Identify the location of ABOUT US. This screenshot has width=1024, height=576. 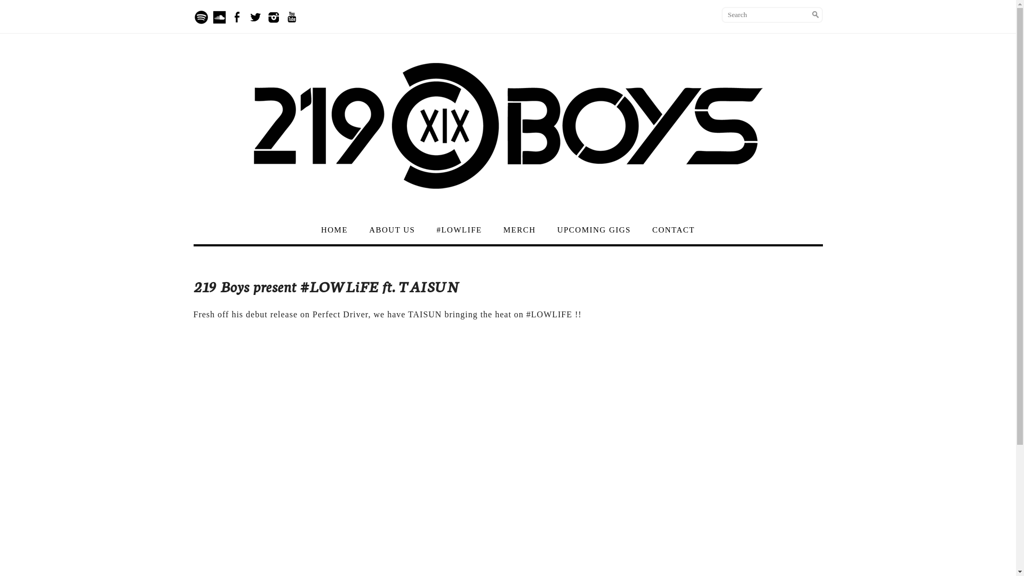
(392, 230).